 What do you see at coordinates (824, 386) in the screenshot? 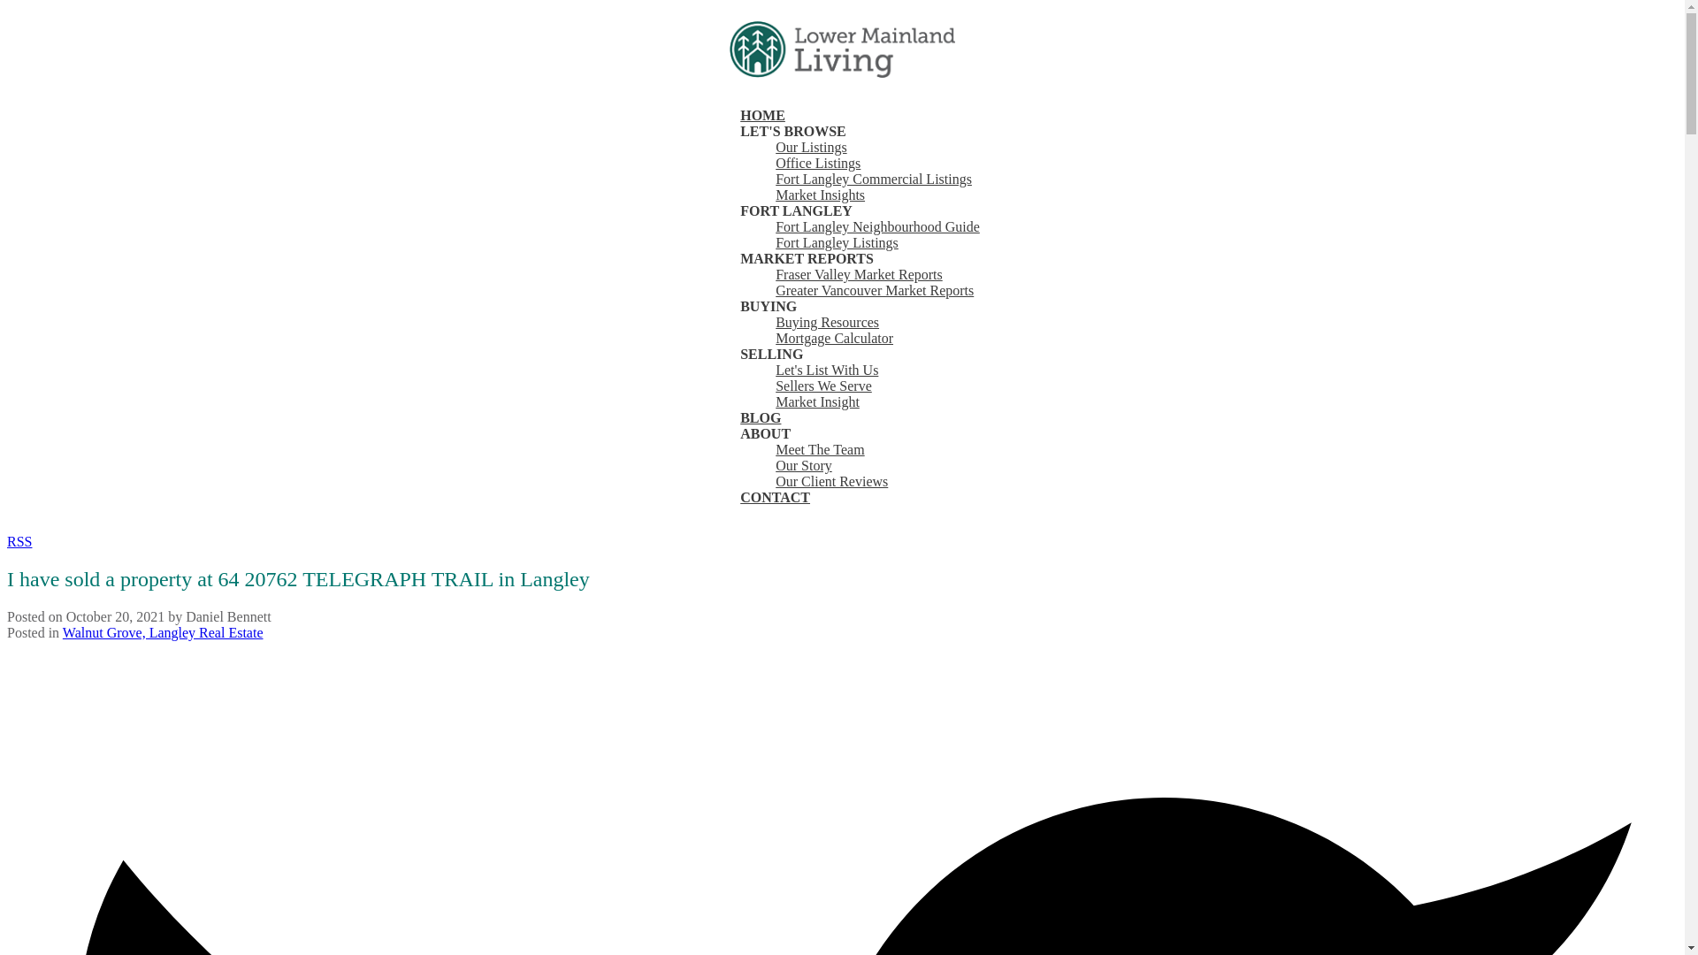
I see `Sellers We Serve` at bounding box center [824, 386].